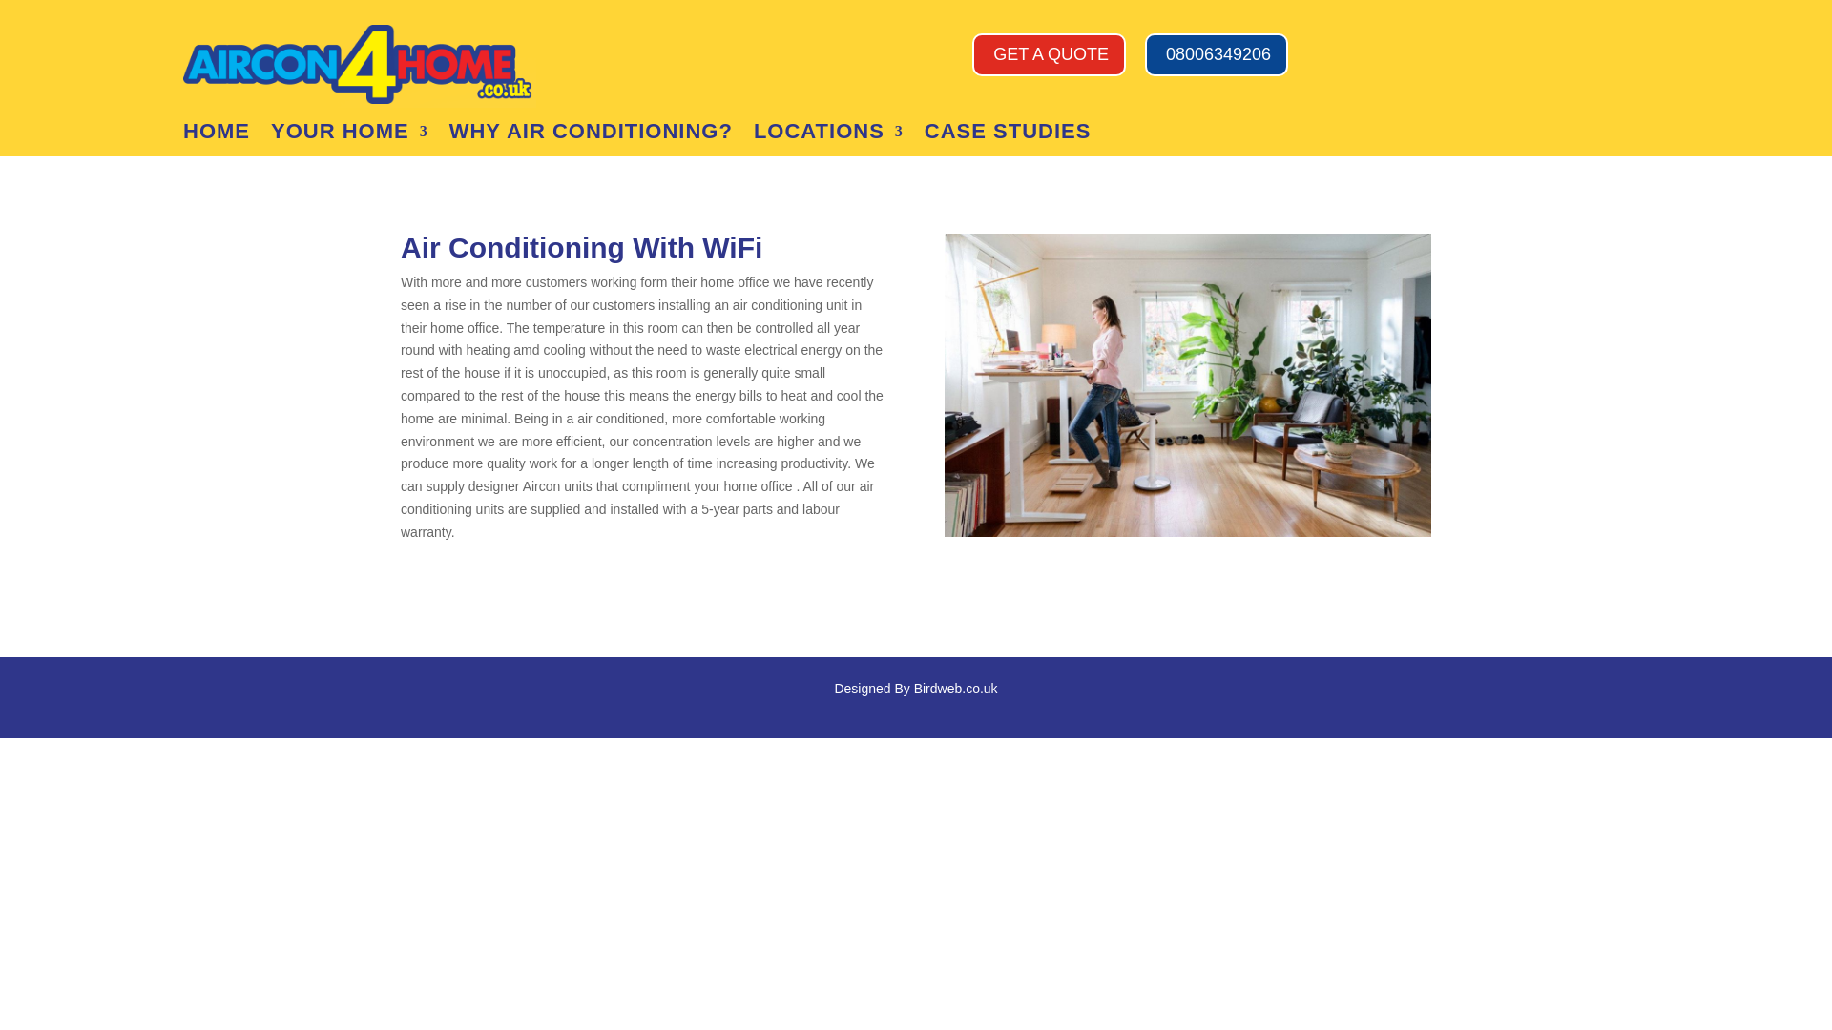  What do you see at coordinates (591, 135) in the screenshot?
I see `WHY AIR CONDITIONING?` at bounding box center [591, 135].